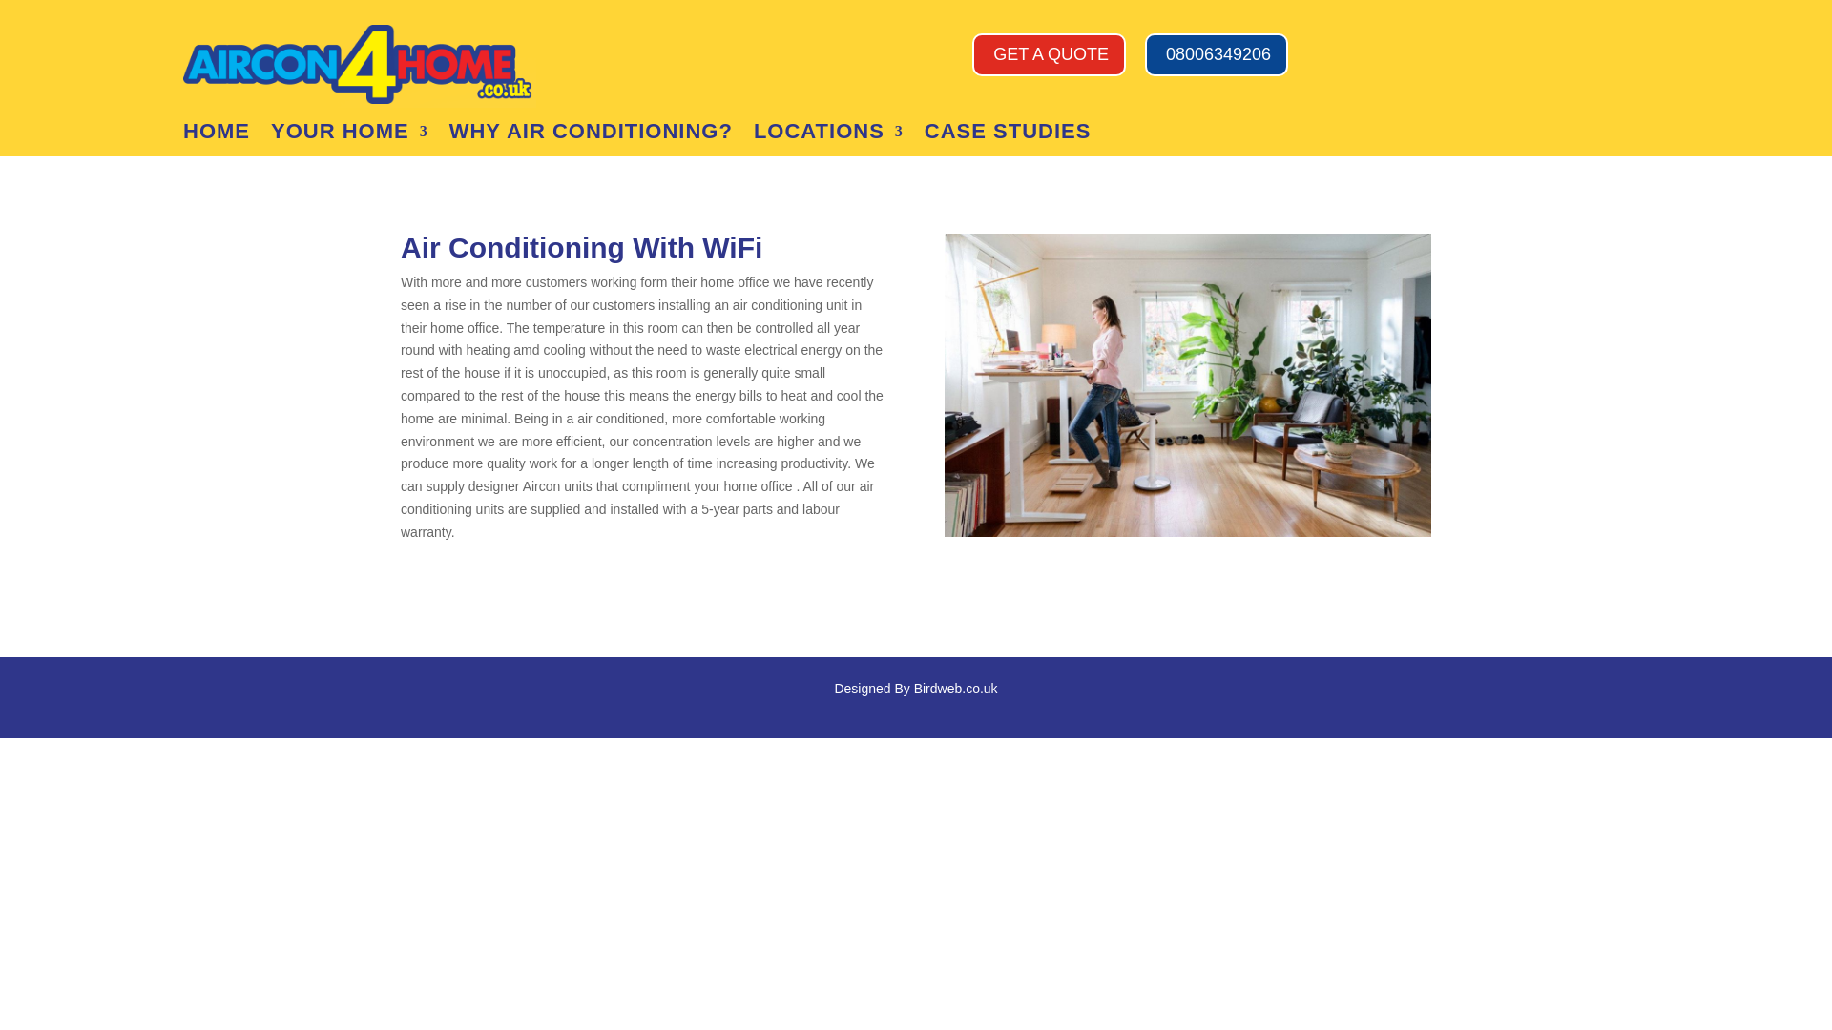  What do you see at coordinates (591, 135) in the screenshot?
I see `WHY AIR CONDITIONING?` at bounding box center [591, 135].